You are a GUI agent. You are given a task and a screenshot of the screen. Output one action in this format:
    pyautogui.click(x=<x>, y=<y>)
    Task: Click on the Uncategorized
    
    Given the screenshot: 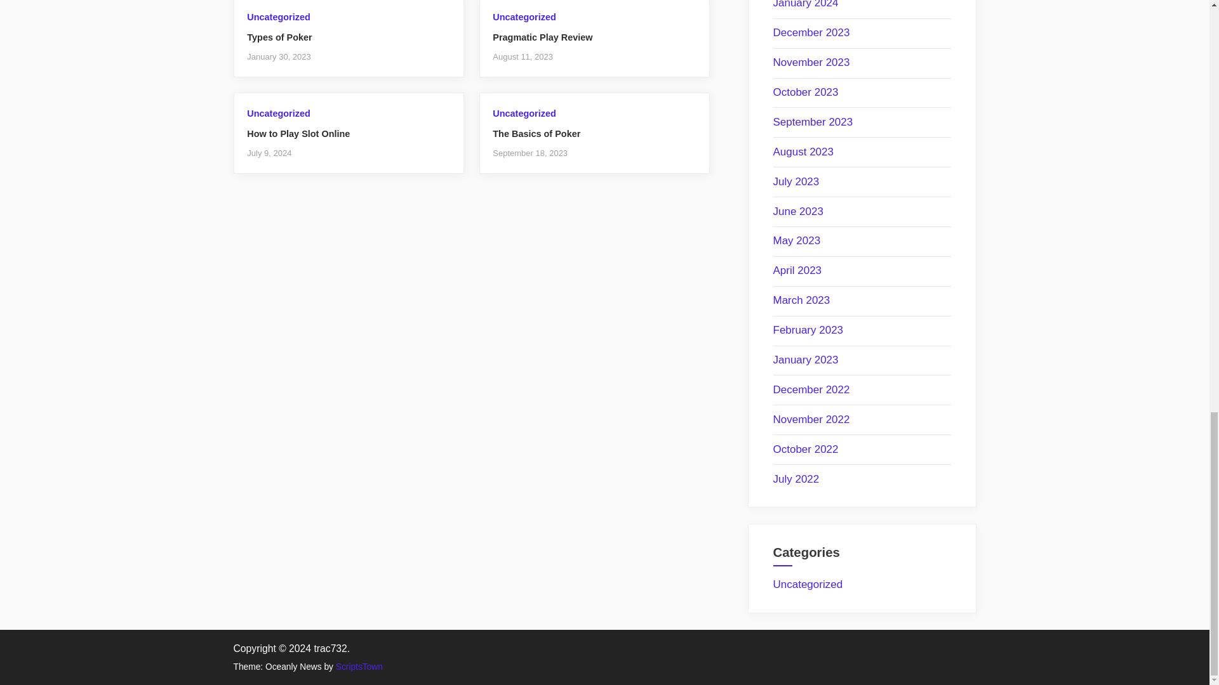 What is the action you would take?
    pyautogui.click(x=524, y=16)
    